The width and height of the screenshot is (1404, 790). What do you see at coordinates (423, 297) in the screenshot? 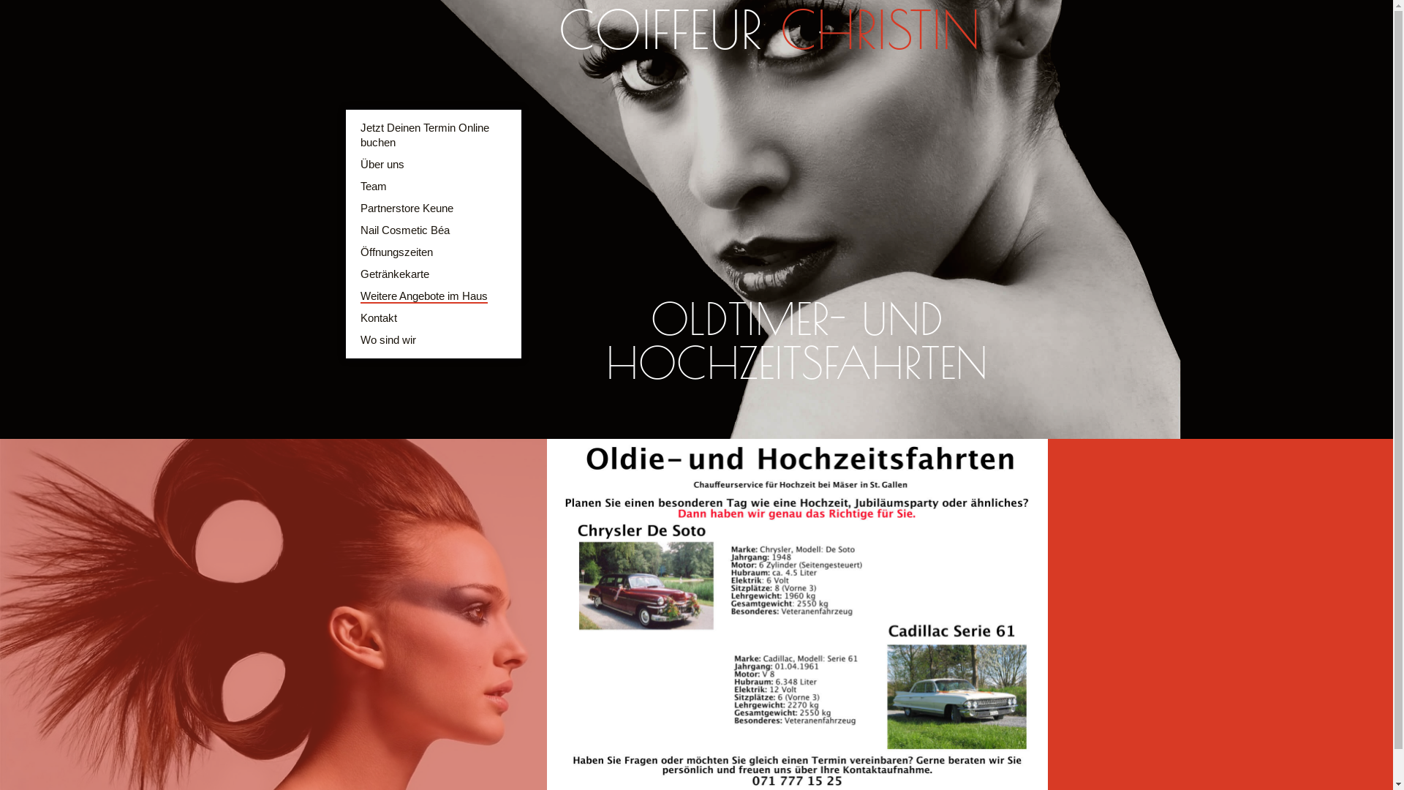
I see `Weitere Angebote im Haus` at bounding box center [423, 297].